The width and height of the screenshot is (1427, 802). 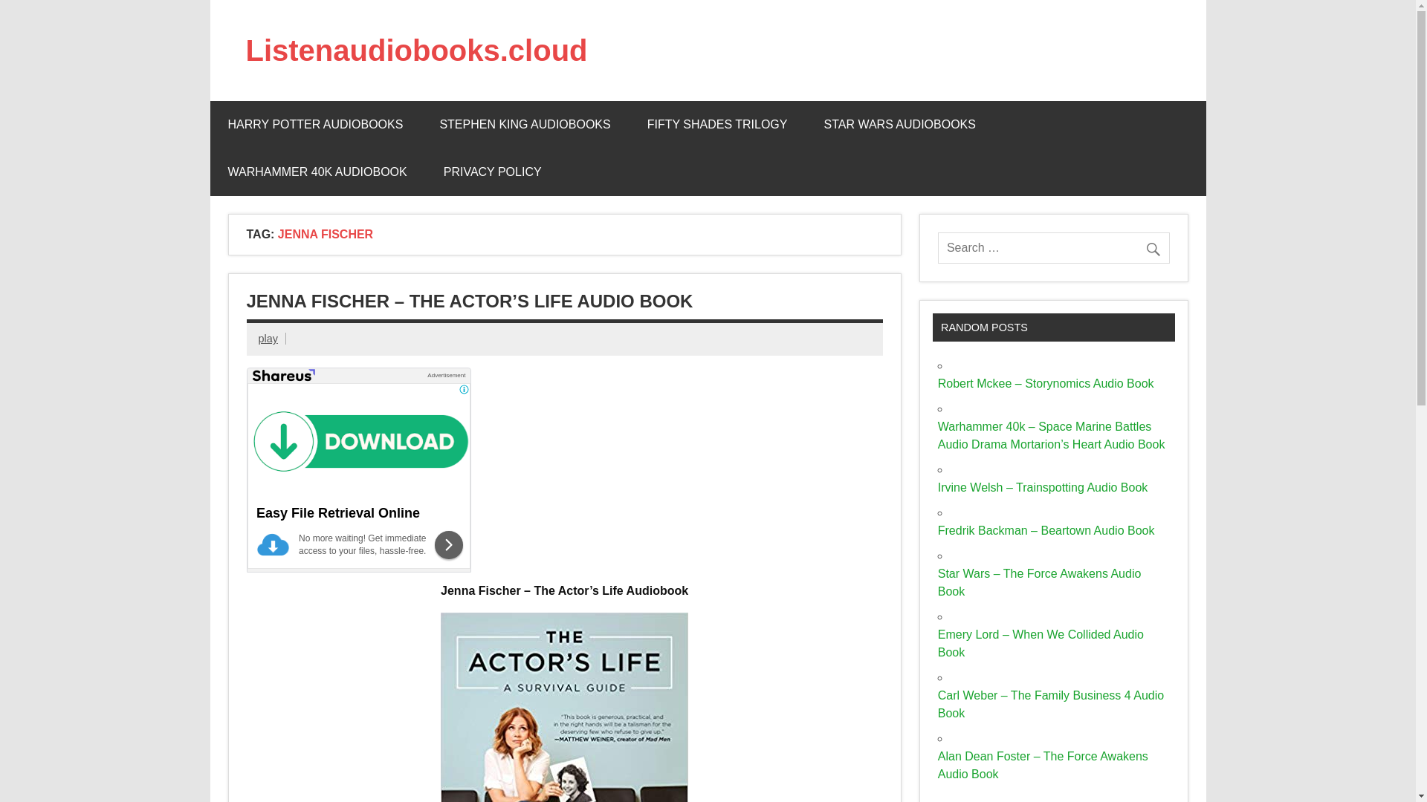 What do you see at coordinates (268, 339) in the screenshot?
I see `View all posts by play` at bounding box center [268, 339].